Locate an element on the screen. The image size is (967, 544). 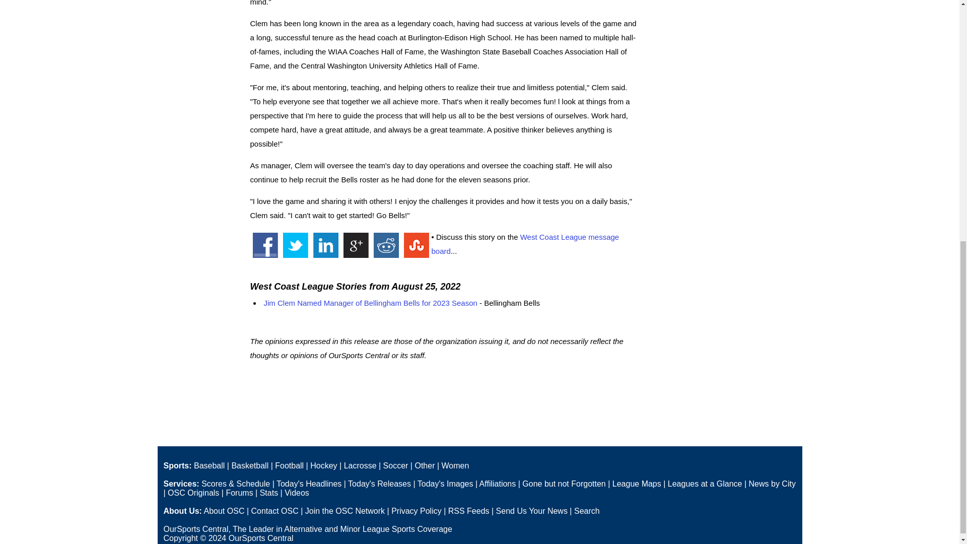
Privacy Policy is located at coordinates (417, 511).